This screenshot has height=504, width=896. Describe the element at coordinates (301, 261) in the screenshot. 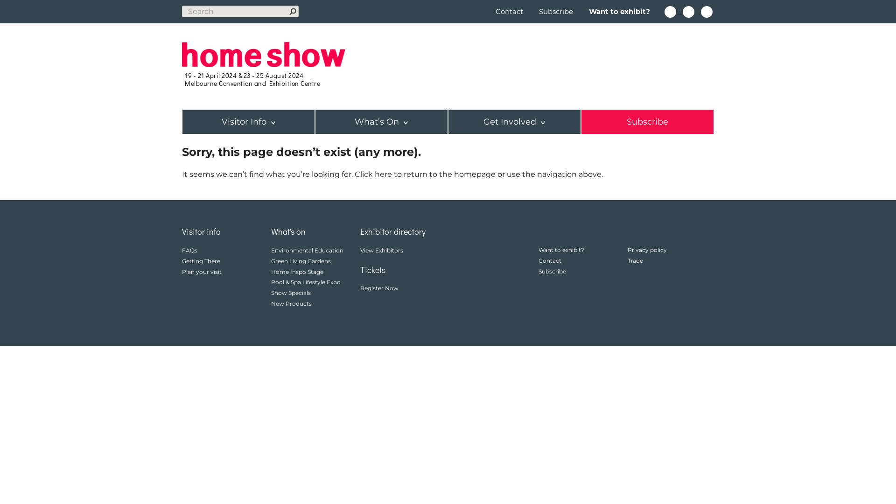

I see `Green Living Gardens` at that location.